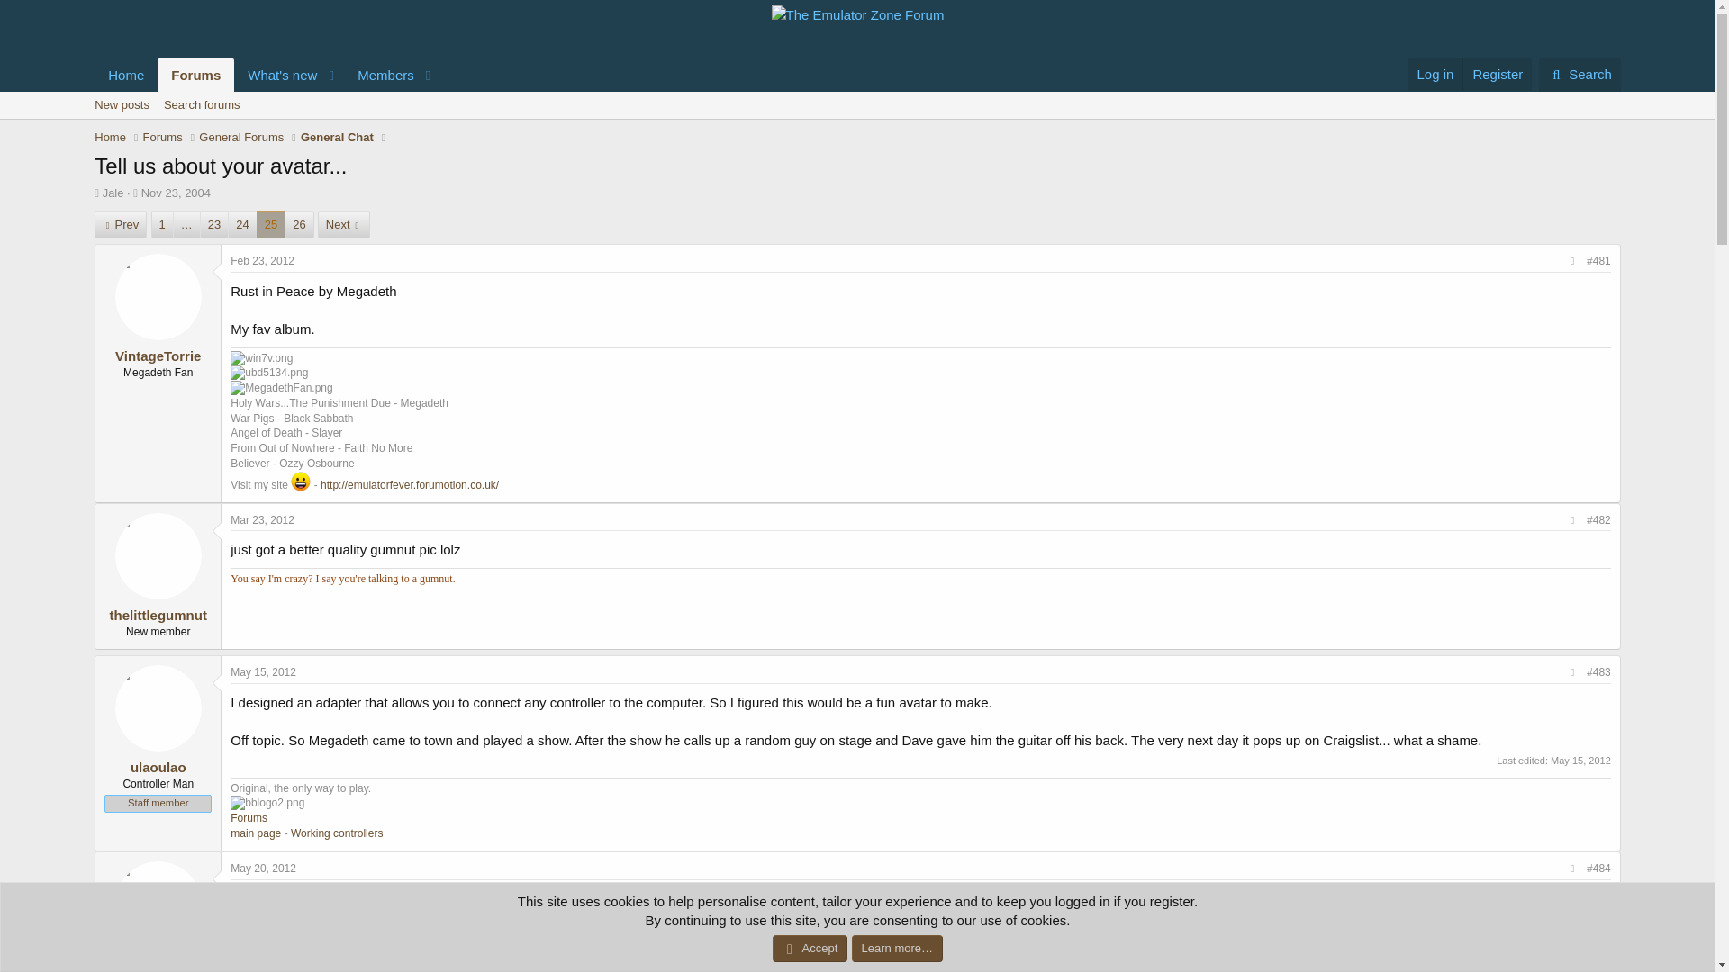 The image size is (1729, 972). Describe the element at coordinates (177, 193) in the screenshot. I see `Mar 23, 2012 at 9:24 AM` at that location.